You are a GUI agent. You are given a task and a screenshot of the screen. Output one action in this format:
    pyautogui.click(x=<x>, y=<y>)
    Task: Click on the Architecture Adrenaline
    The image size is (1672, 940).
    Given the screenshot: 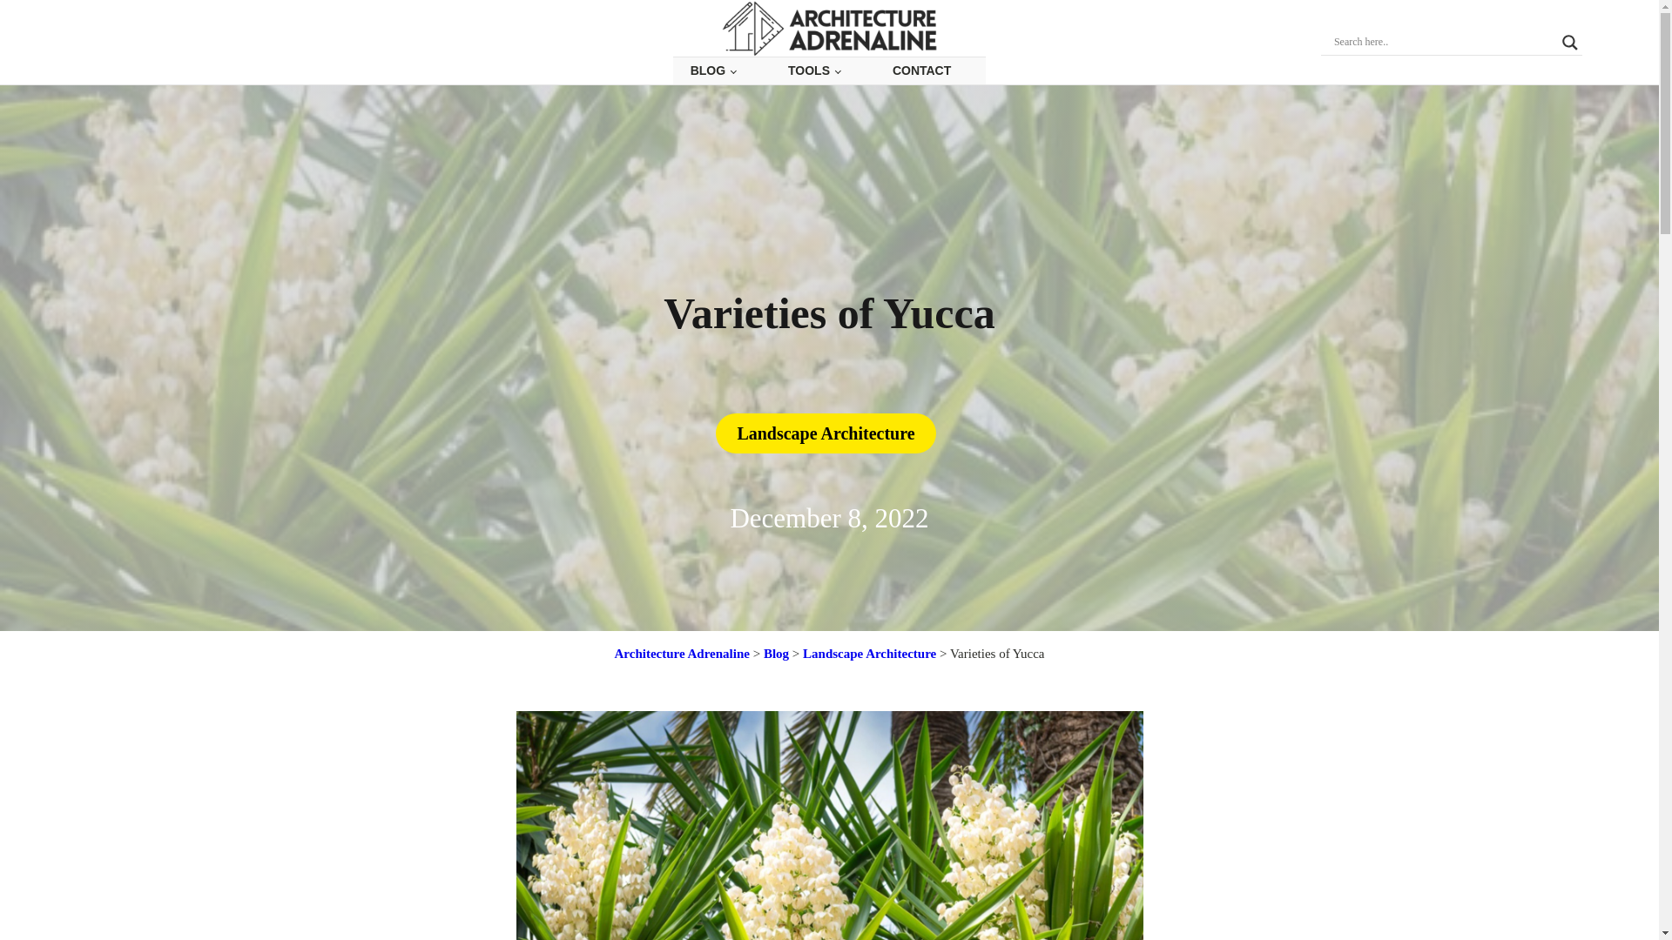 What is the action you would take?
    pyautogui.click(x=682, y=653)
    